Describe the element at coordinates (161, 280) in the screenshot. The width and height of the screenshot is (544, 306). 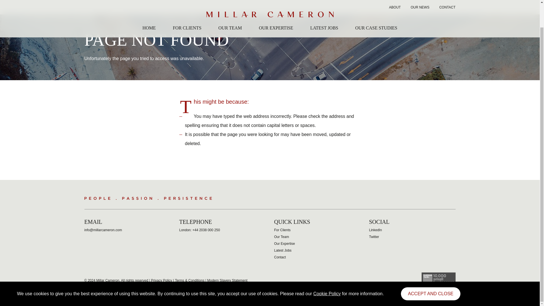
I see `Privacy Policy` at that location.